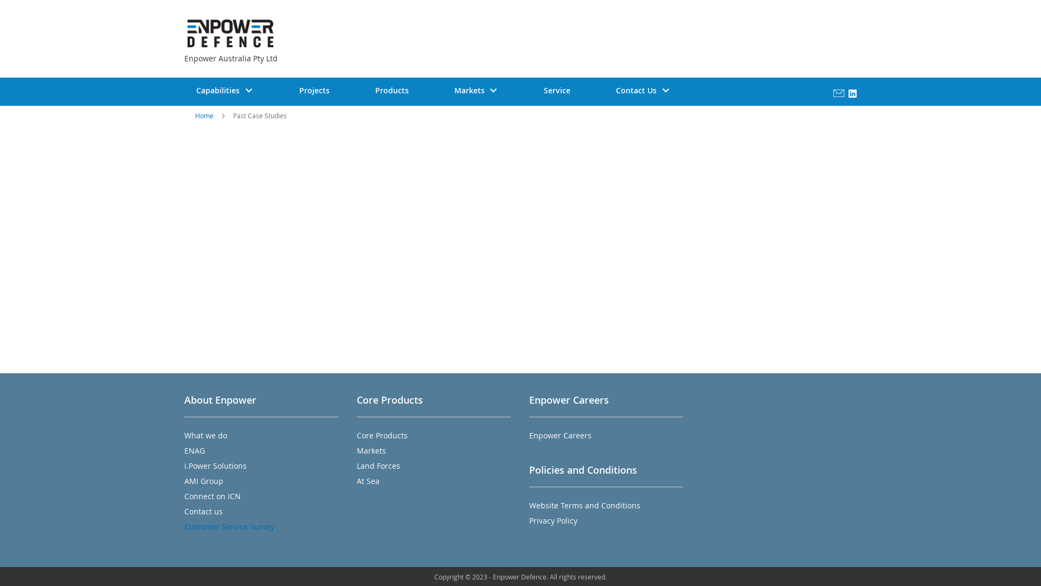  Describe the element at coordinates (204, 511) in the screenshot. I see `Contact us` at that location.